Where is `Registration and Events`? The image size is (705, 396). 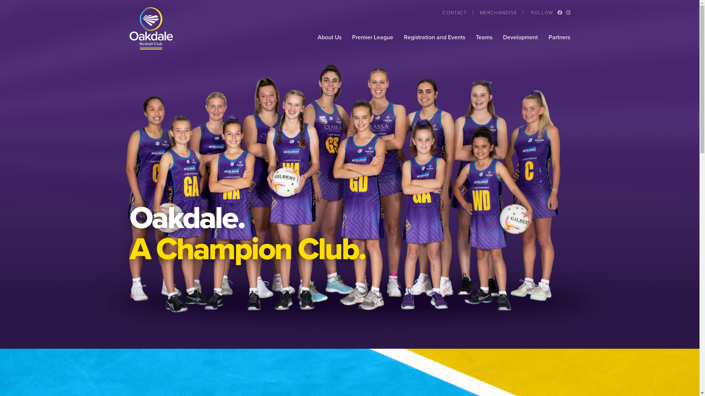
Registration and Events is located at coordinates (435, 37).